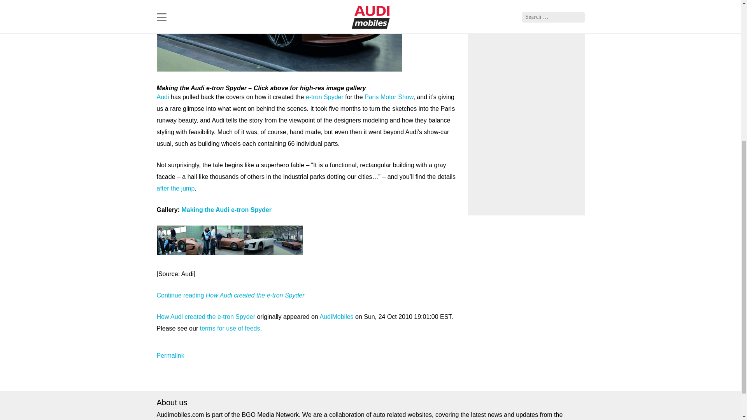 The image size is (747, 420). Describe the element at coordinates (175, 188) in the screenshot. I see `after the jump` at that location.